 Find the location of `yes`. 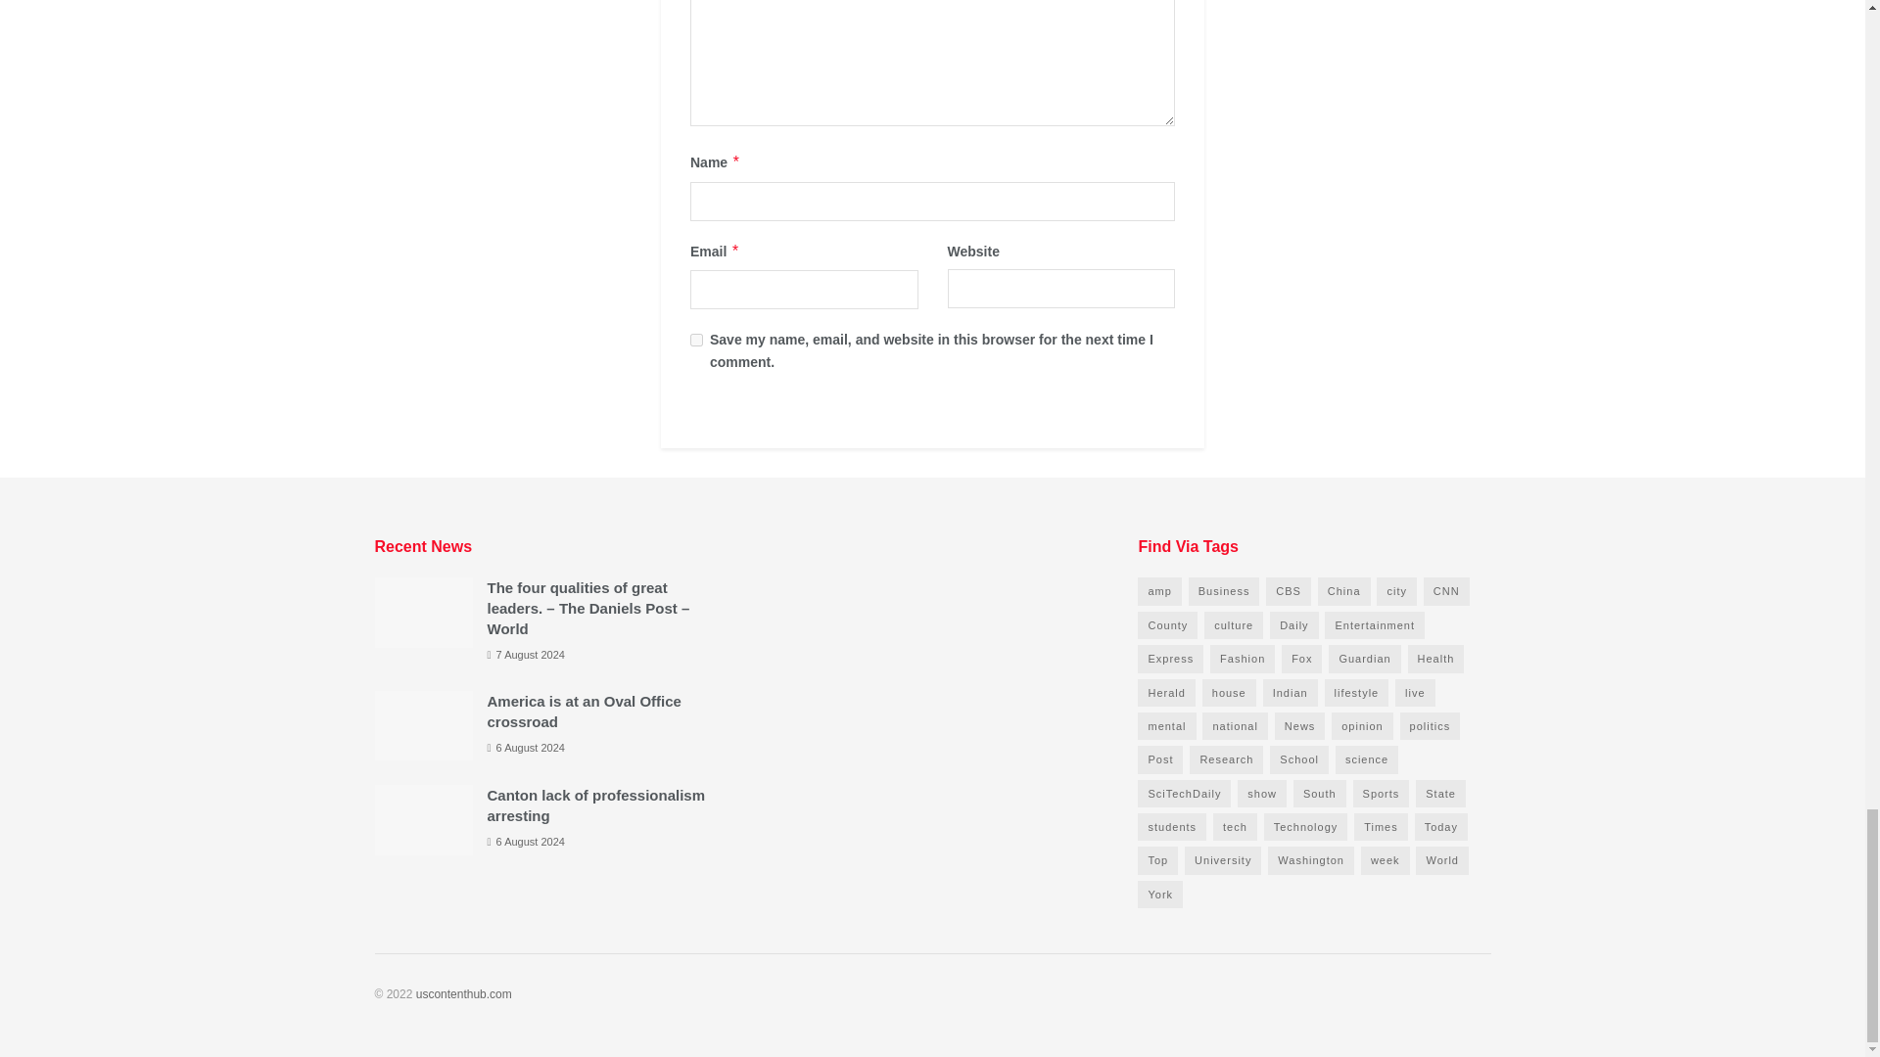

yes is located at coordinates (696, 341).